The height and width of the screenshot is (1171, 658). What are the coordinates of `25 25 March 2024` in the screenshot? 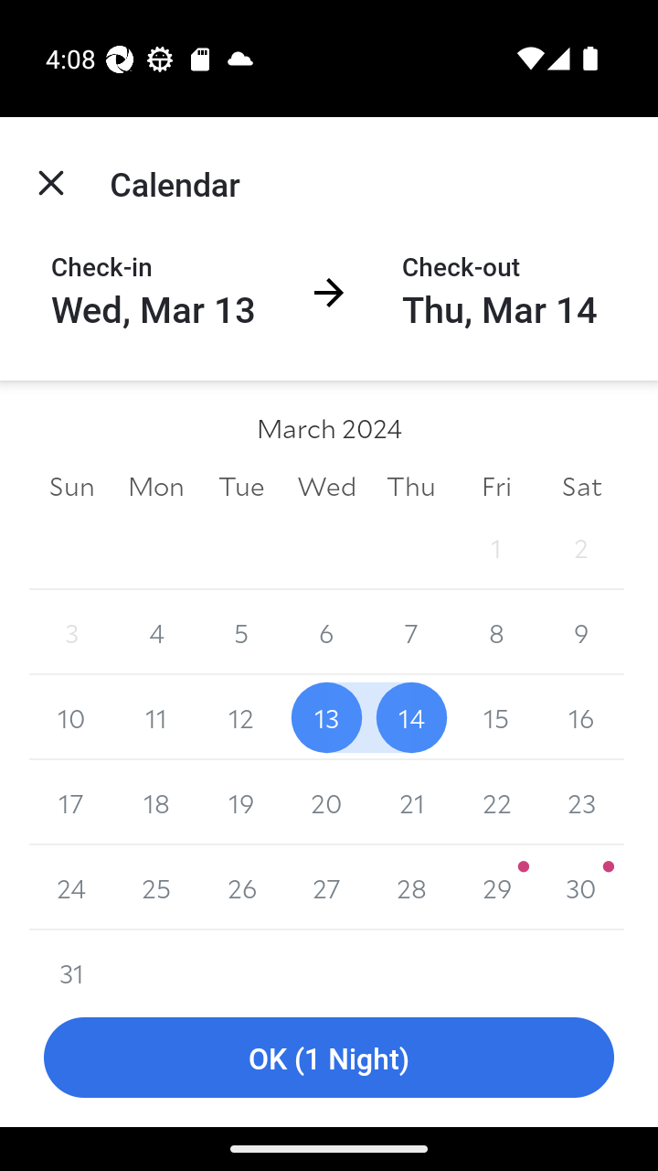 It's located at (157, 887).